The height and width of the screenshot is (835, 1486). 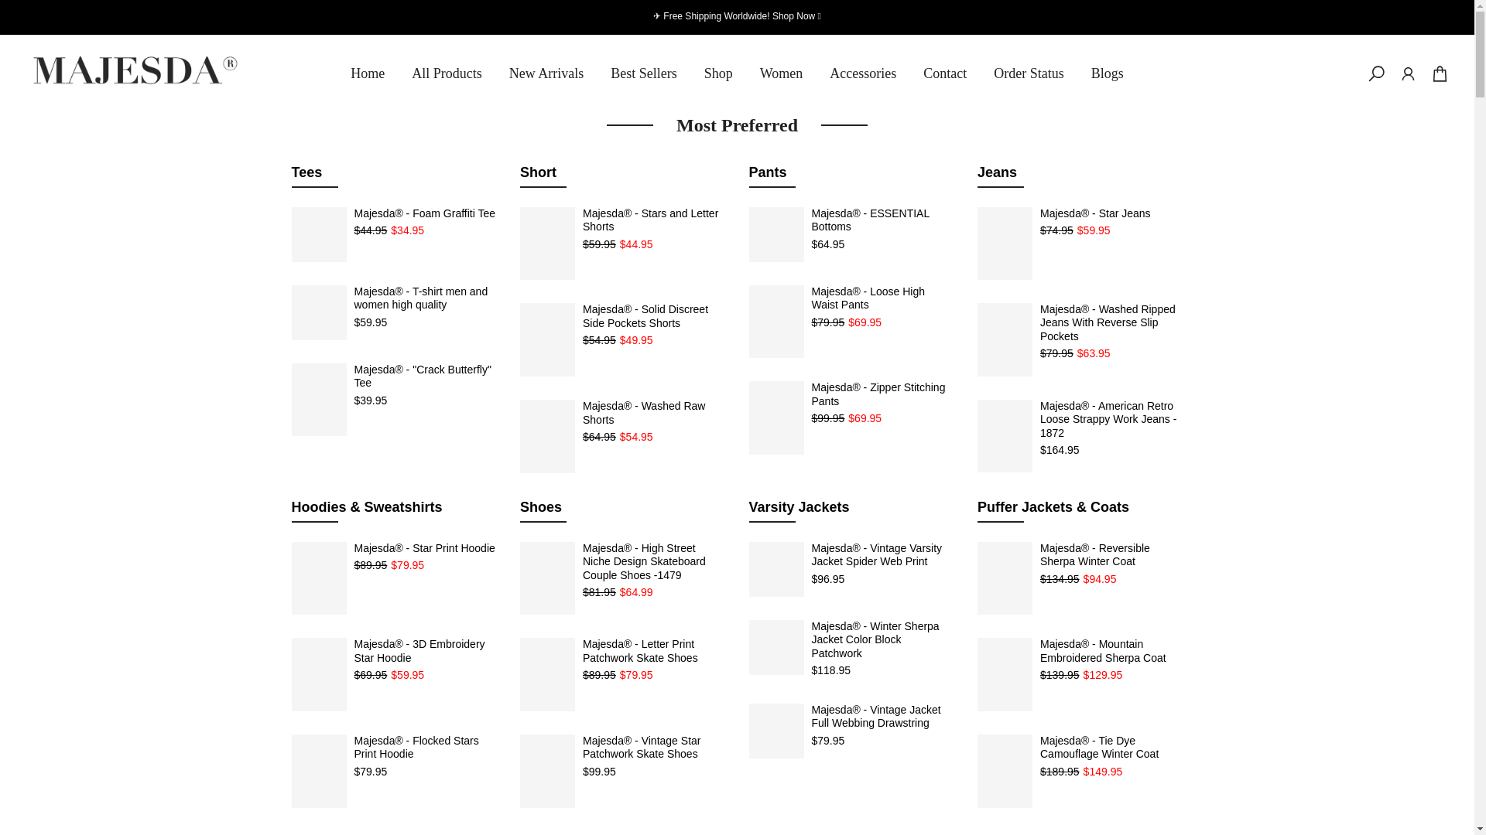 What do you see at coordinates (367, 73) in the screenshot?
I see `Home` at bounding box center [367, 73].